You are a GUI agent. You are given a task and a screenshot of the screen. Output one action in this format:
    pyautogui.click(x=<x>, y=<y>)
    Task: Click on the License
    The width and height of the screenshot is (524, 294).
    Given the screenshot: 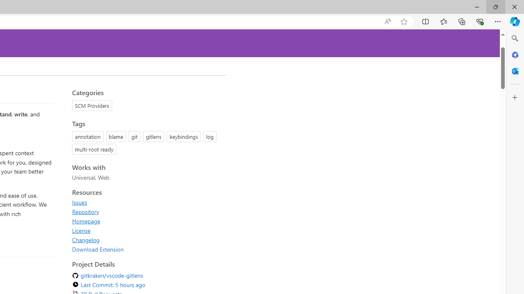 What is the action you would take?
    pyautogui.click(x=147, y=230)
    